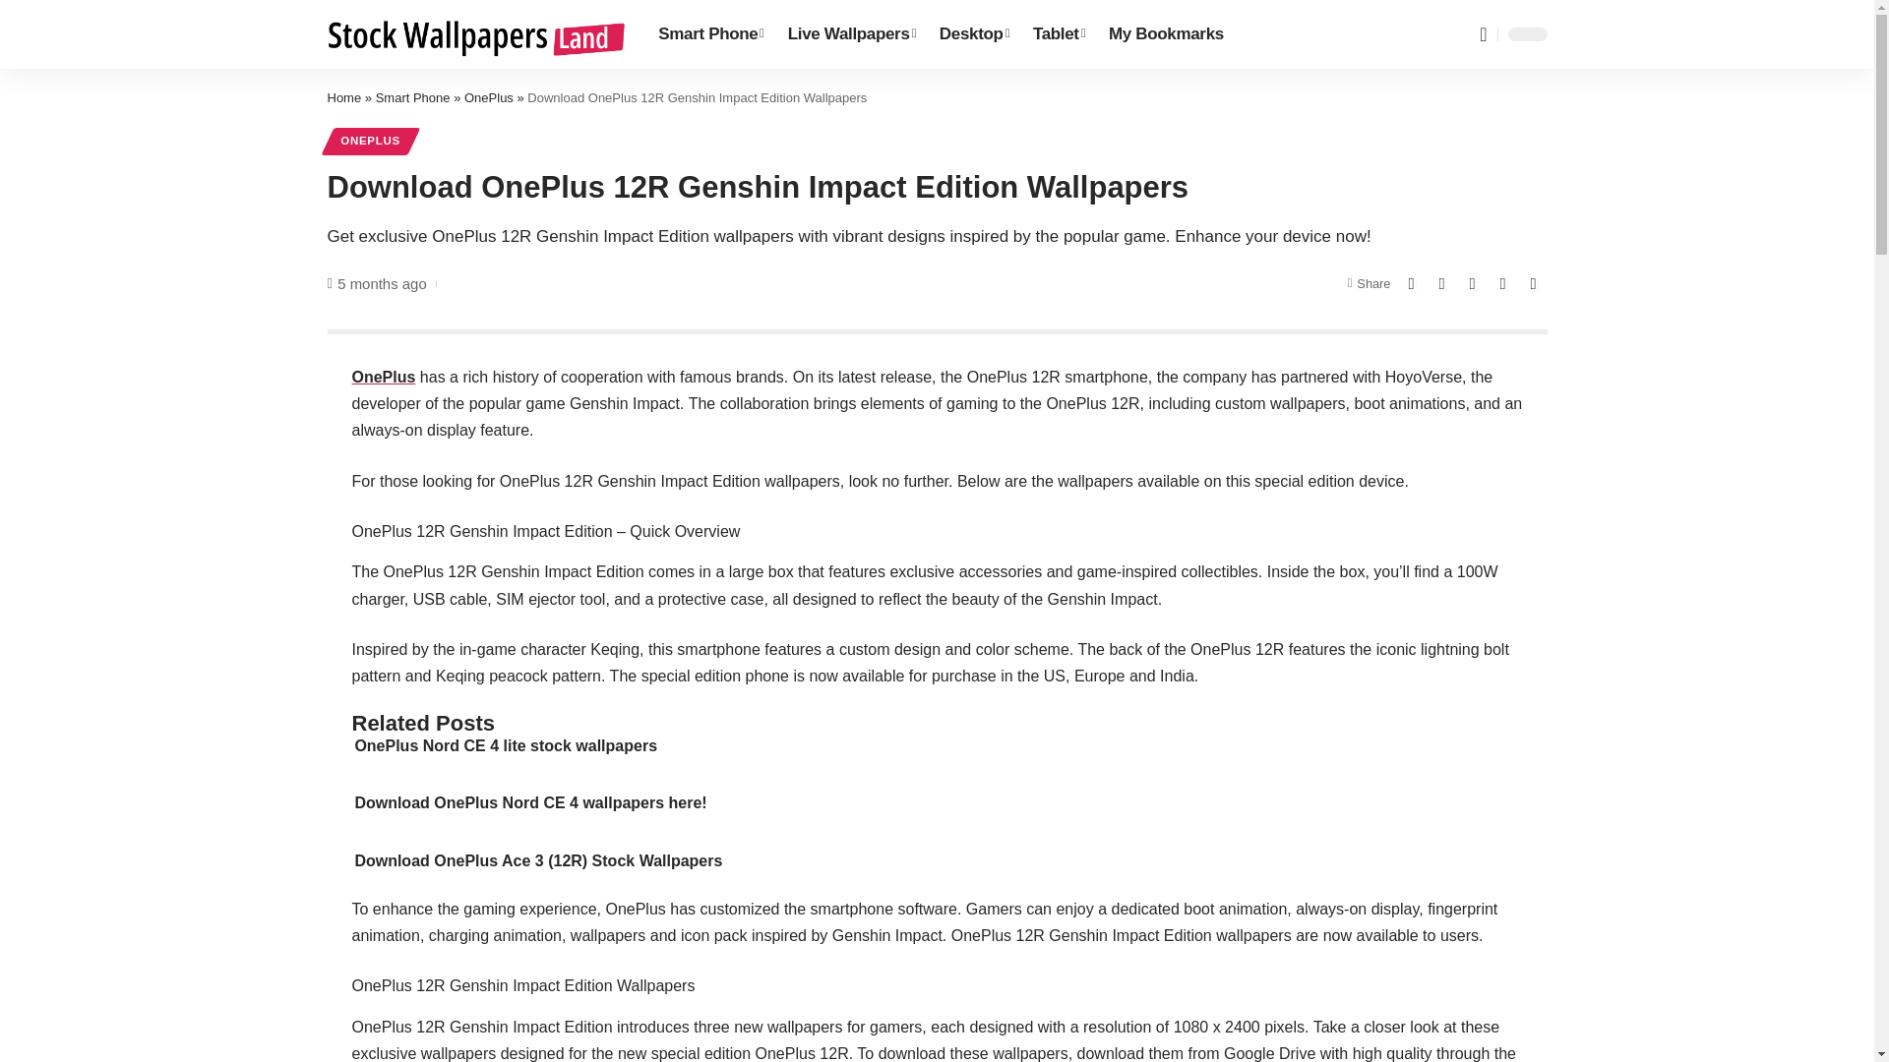 The image size is (1889, 1062). Describe the element at coordinates (710, 34) in the screenshot. I see `Smart Phone` at that location.